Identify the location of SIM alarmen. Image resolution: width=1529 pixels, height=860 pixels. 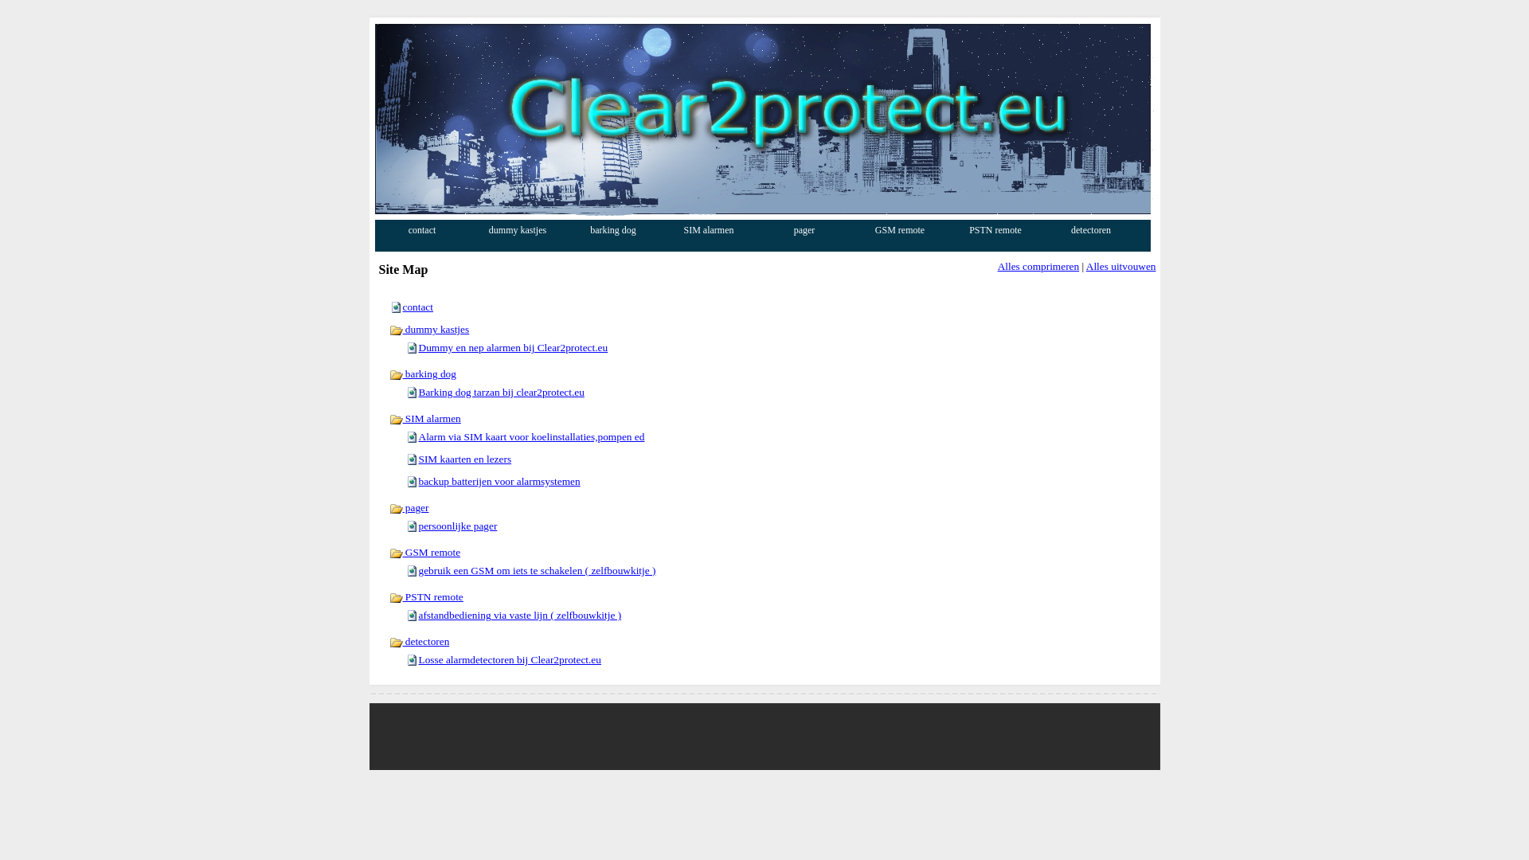
(424, 419).